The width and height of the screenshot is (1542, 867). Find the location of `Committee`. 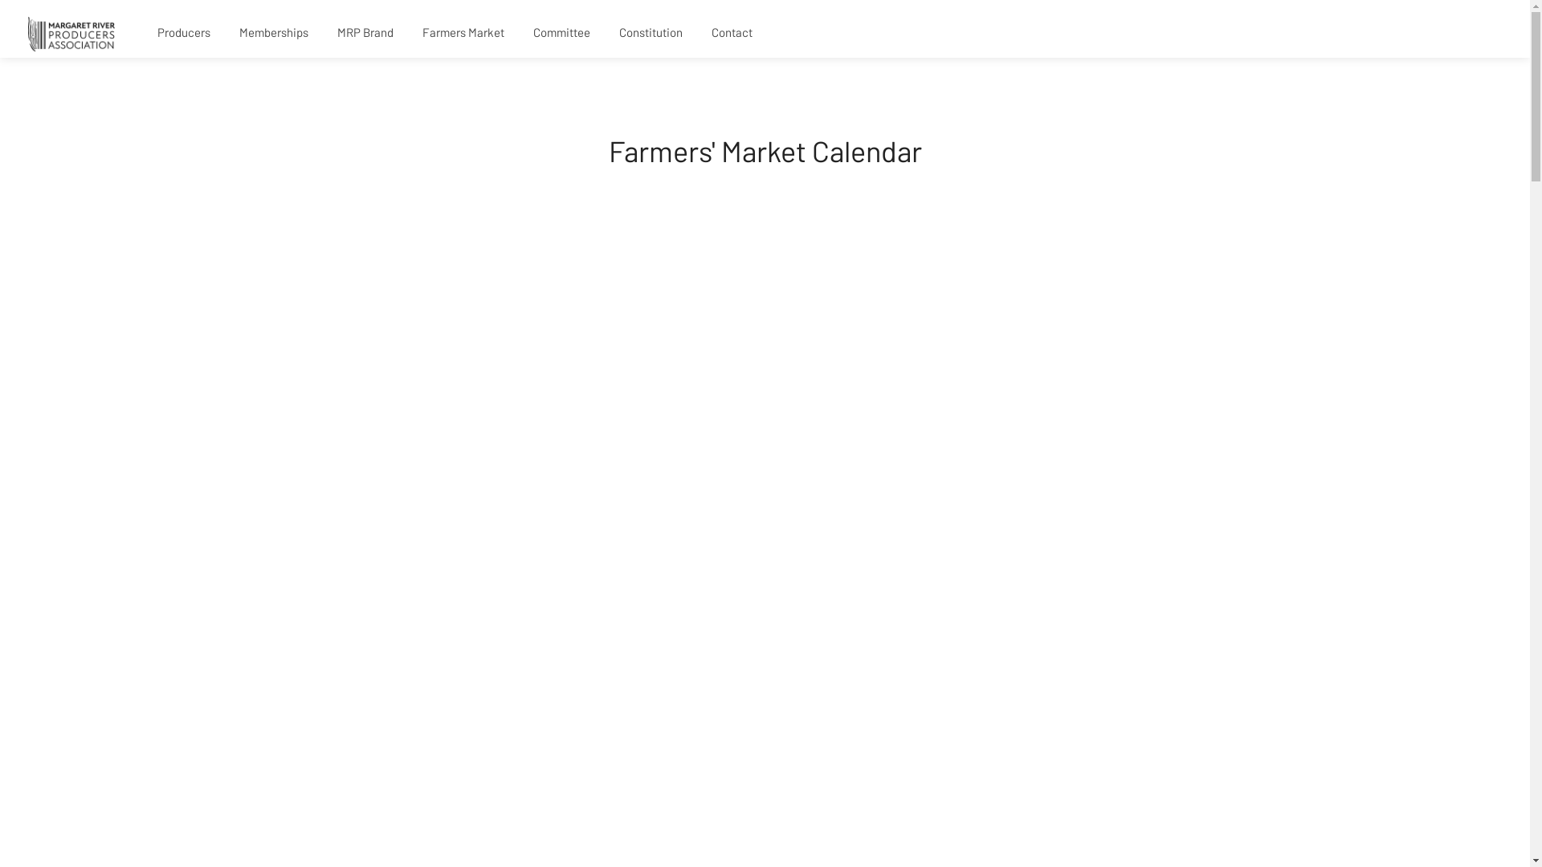

Committee is located at coordinates (562, 33).